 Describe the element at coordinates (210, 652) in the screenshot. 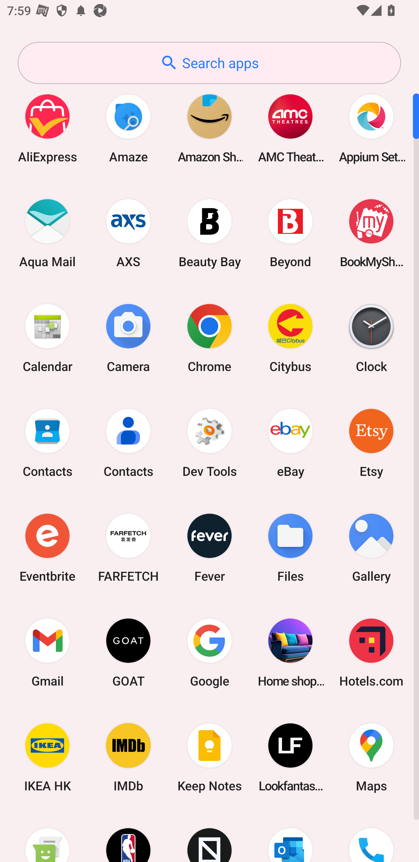

I see `Google` at that location.